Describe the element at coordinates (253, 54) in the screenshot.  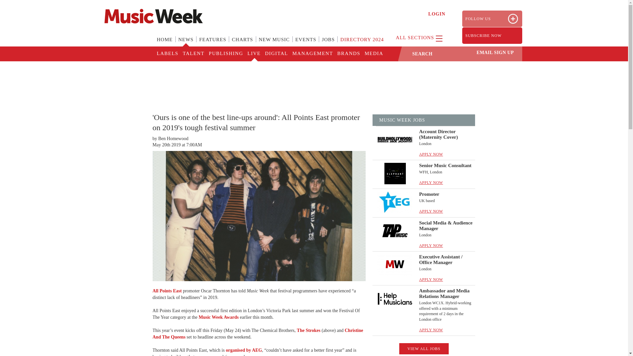
I see `LIVE` at that location.